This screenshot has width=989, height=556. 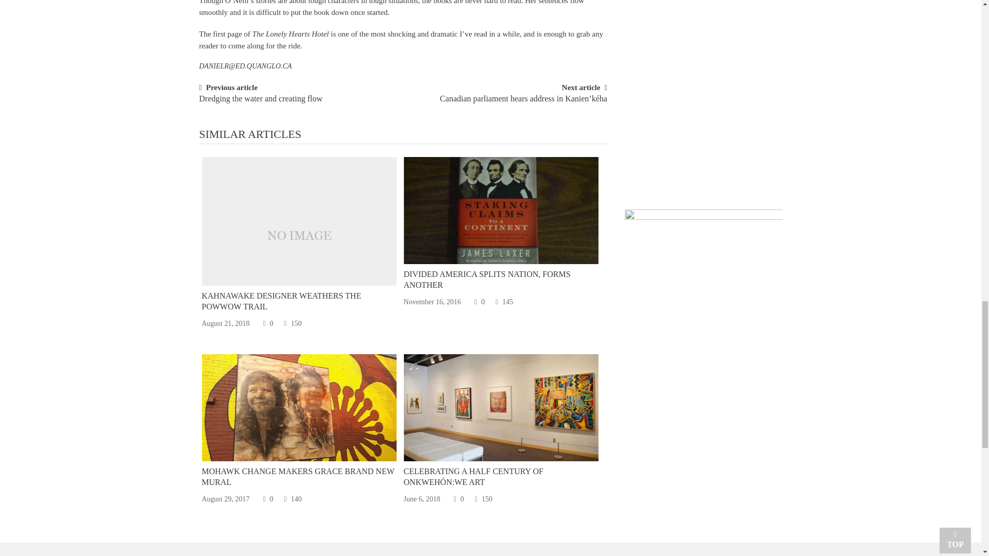 What do you see at coordinates (226, 499) in the screenshot?
I see `August 29, 2017` at bounding box center [226, 499].